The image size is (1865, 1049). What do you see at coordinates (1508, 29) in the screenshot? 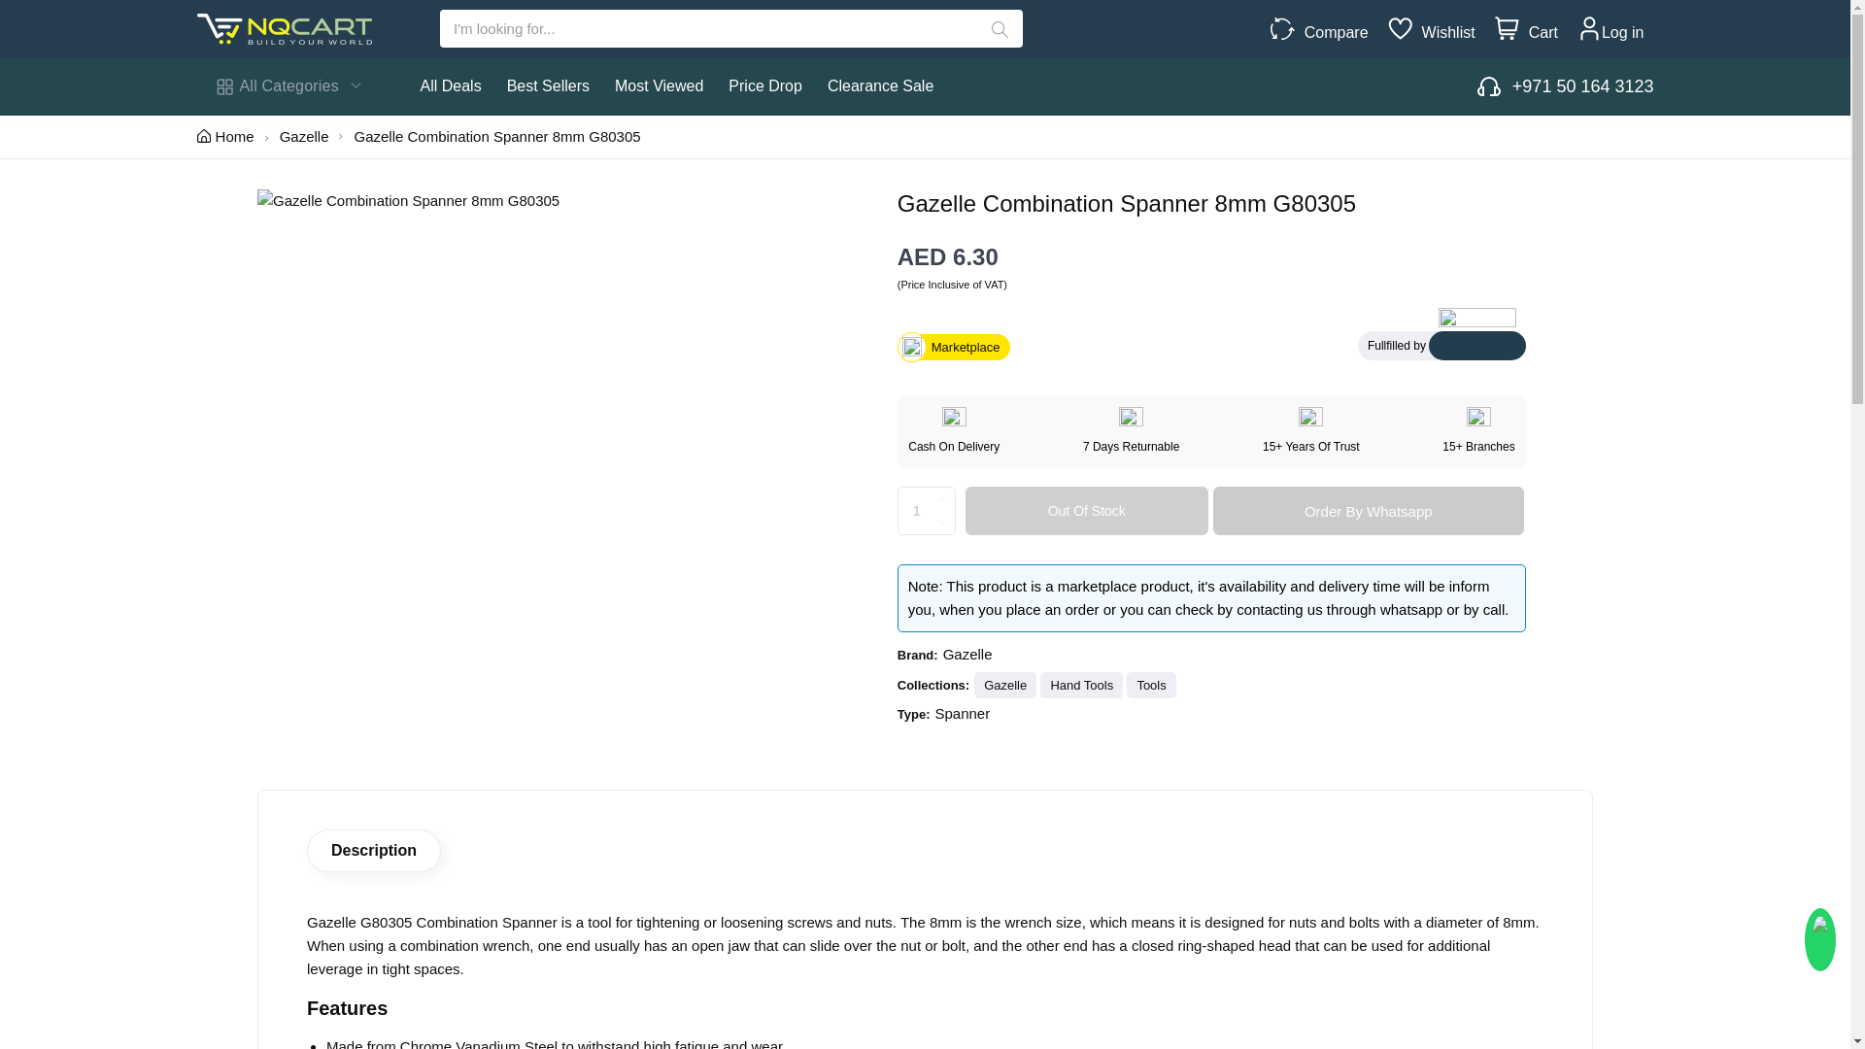
I see `items` at bounding box center [1508, 29].